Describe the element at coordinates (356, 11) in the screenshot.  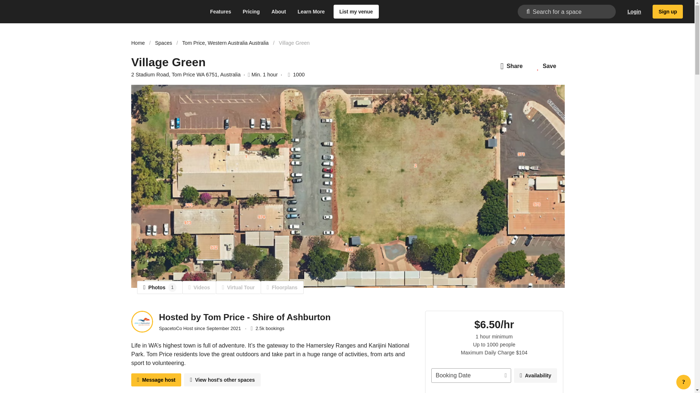
I see `List my venue` at that location.